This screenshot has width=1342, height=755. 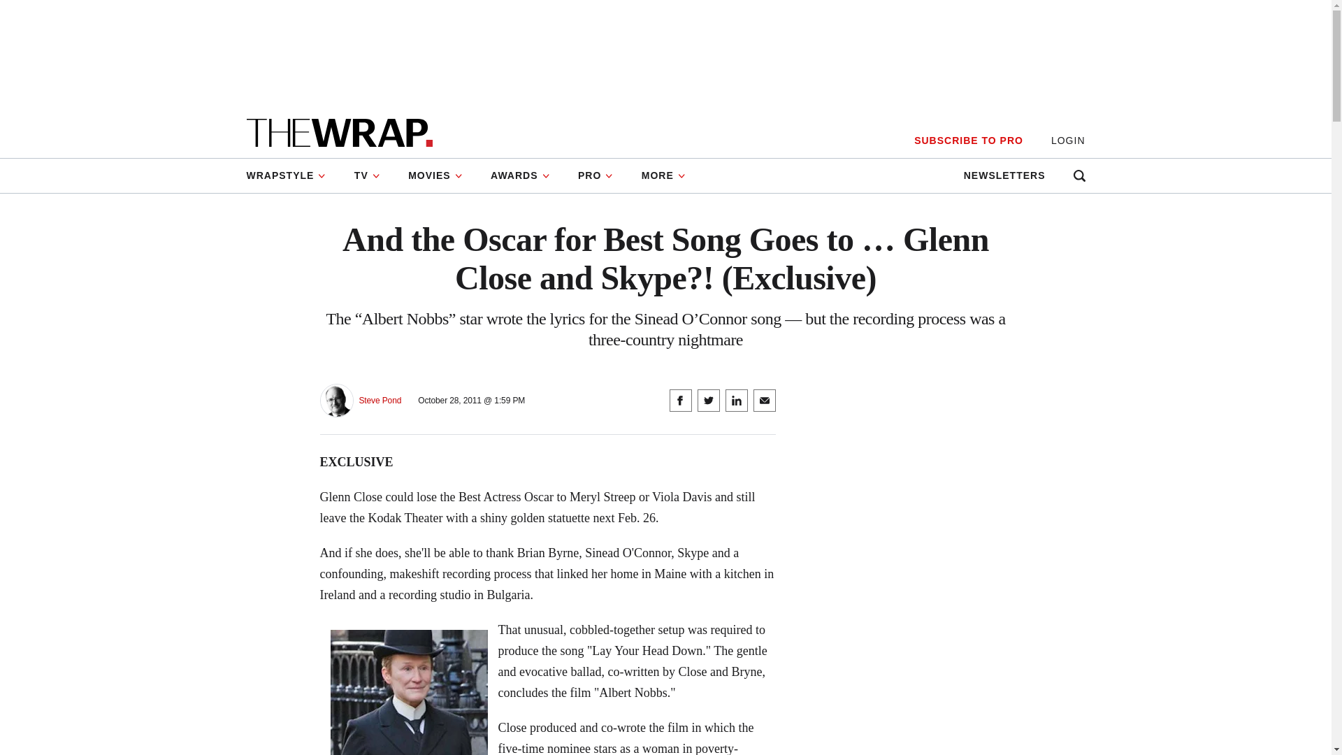 What do you see at coordinates (663, 175) in the screenshot?
I see `MORE` at bounding box center [663, 175].